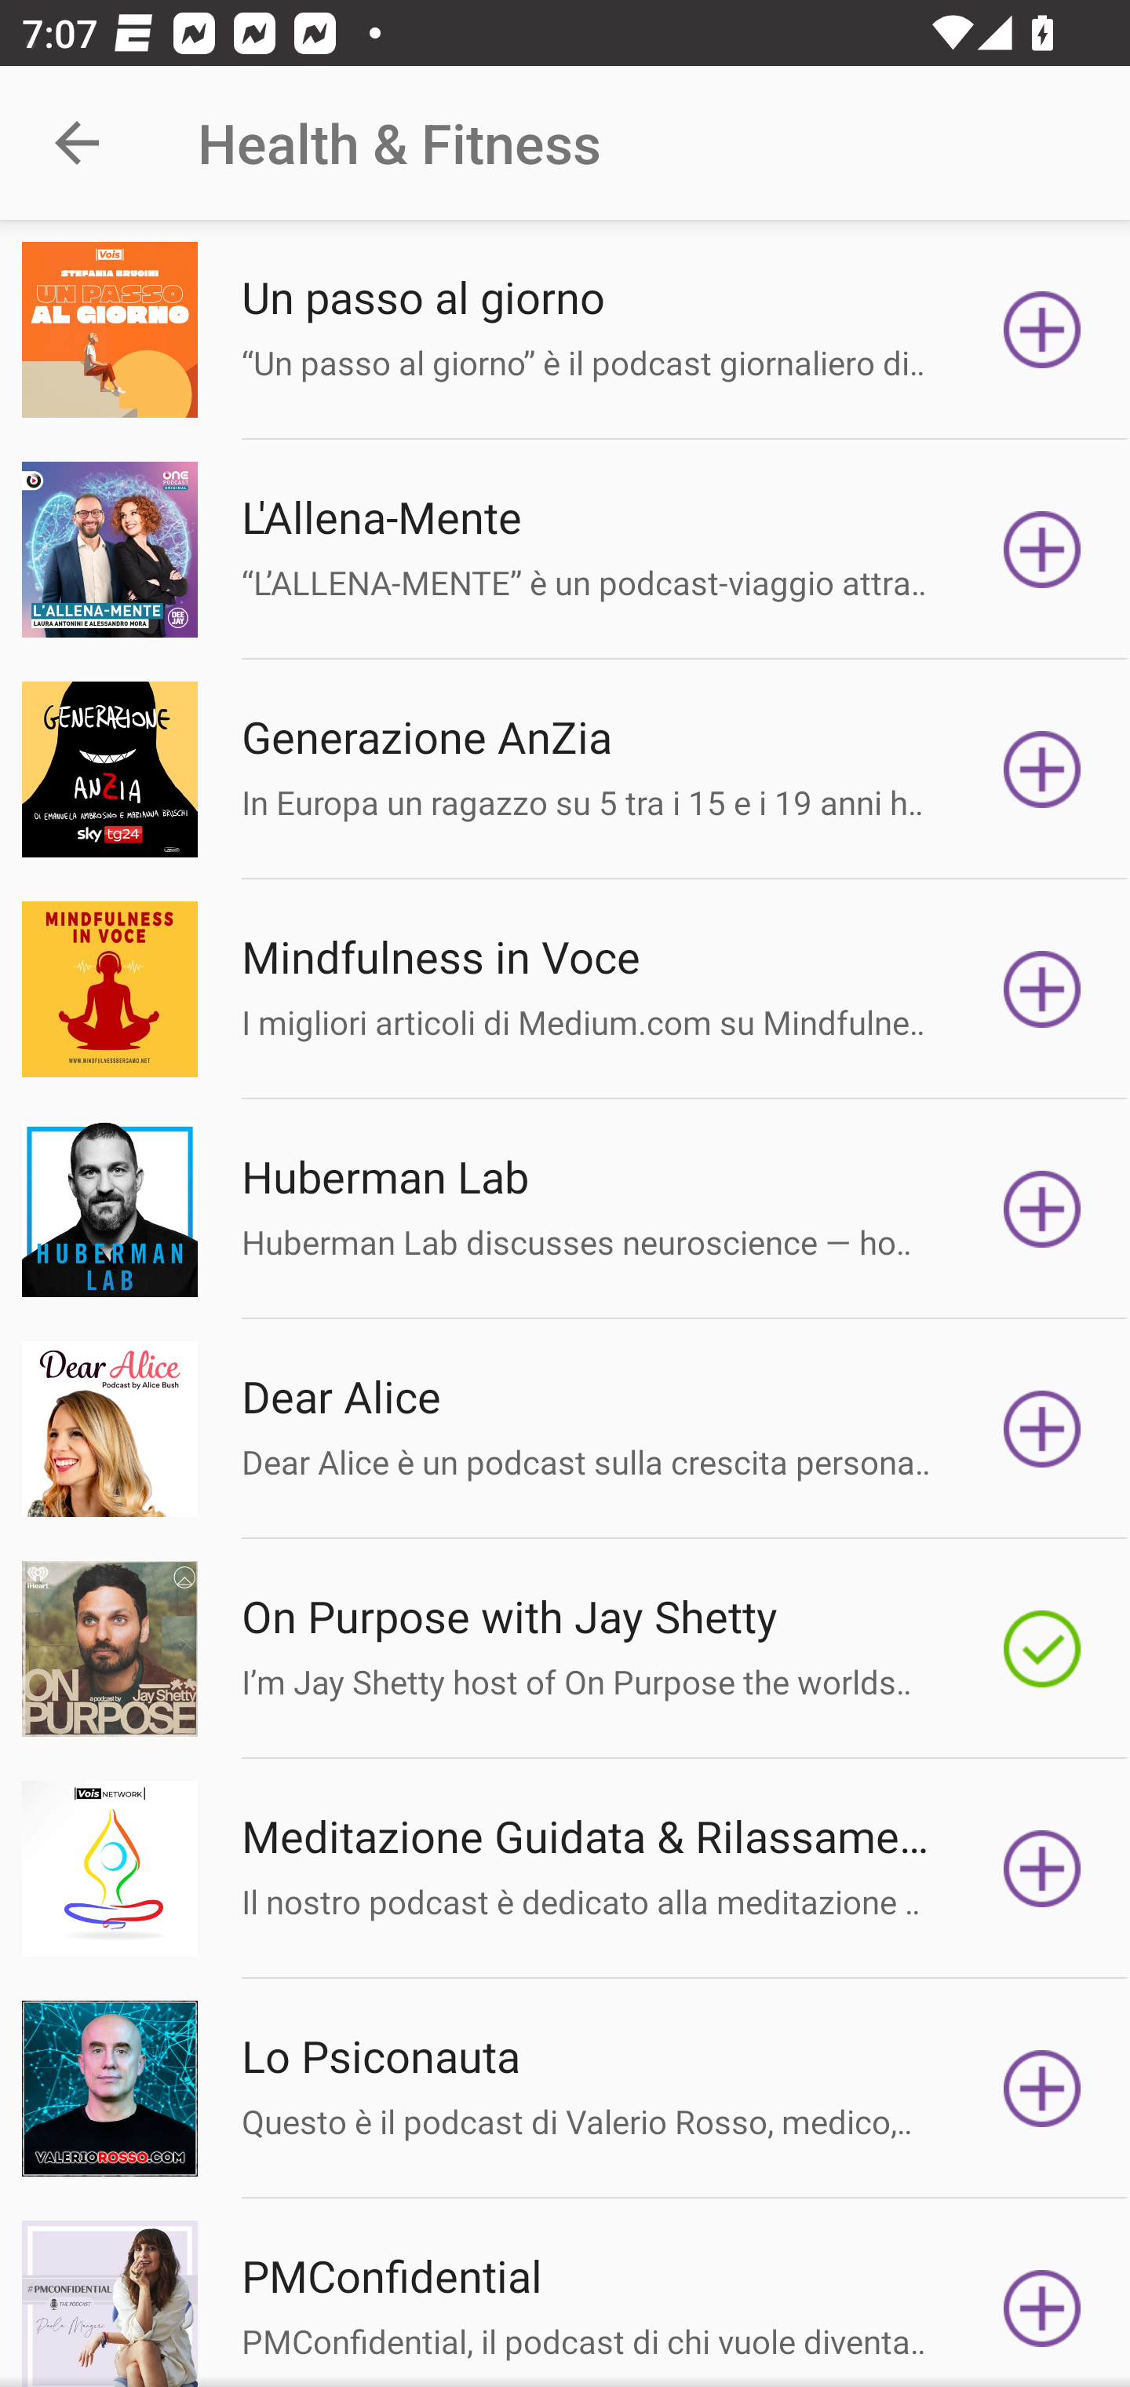  What do you see at coordinates (1042, 989) in the screenshot?
I see `Subscribe` at bounding box center [1042, 989].